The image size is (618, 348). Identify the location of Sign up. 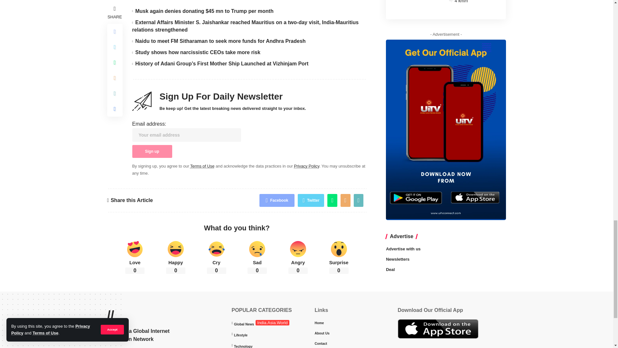
(152, 151).